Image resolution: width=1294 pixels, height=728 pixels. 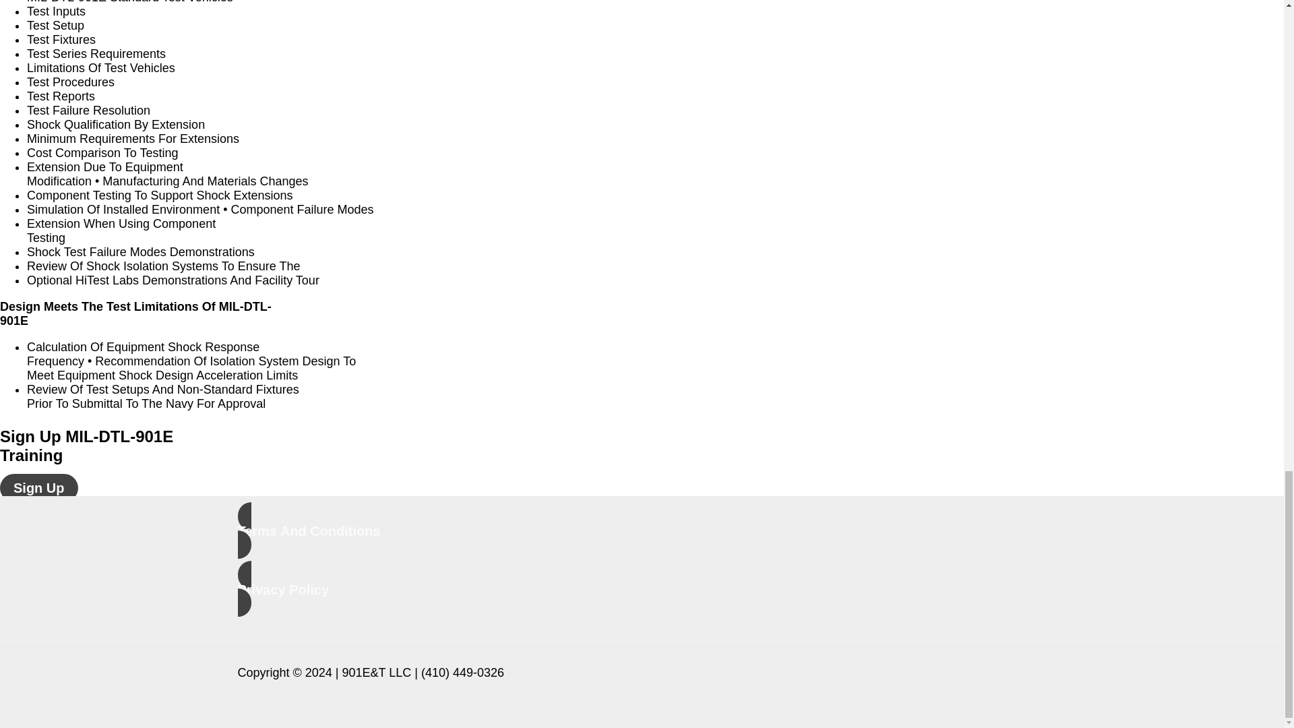 What do you see at coordinates (641, 530) in the screenshot?
I see `Terms And Conditions` at bounding box center [641, 530].